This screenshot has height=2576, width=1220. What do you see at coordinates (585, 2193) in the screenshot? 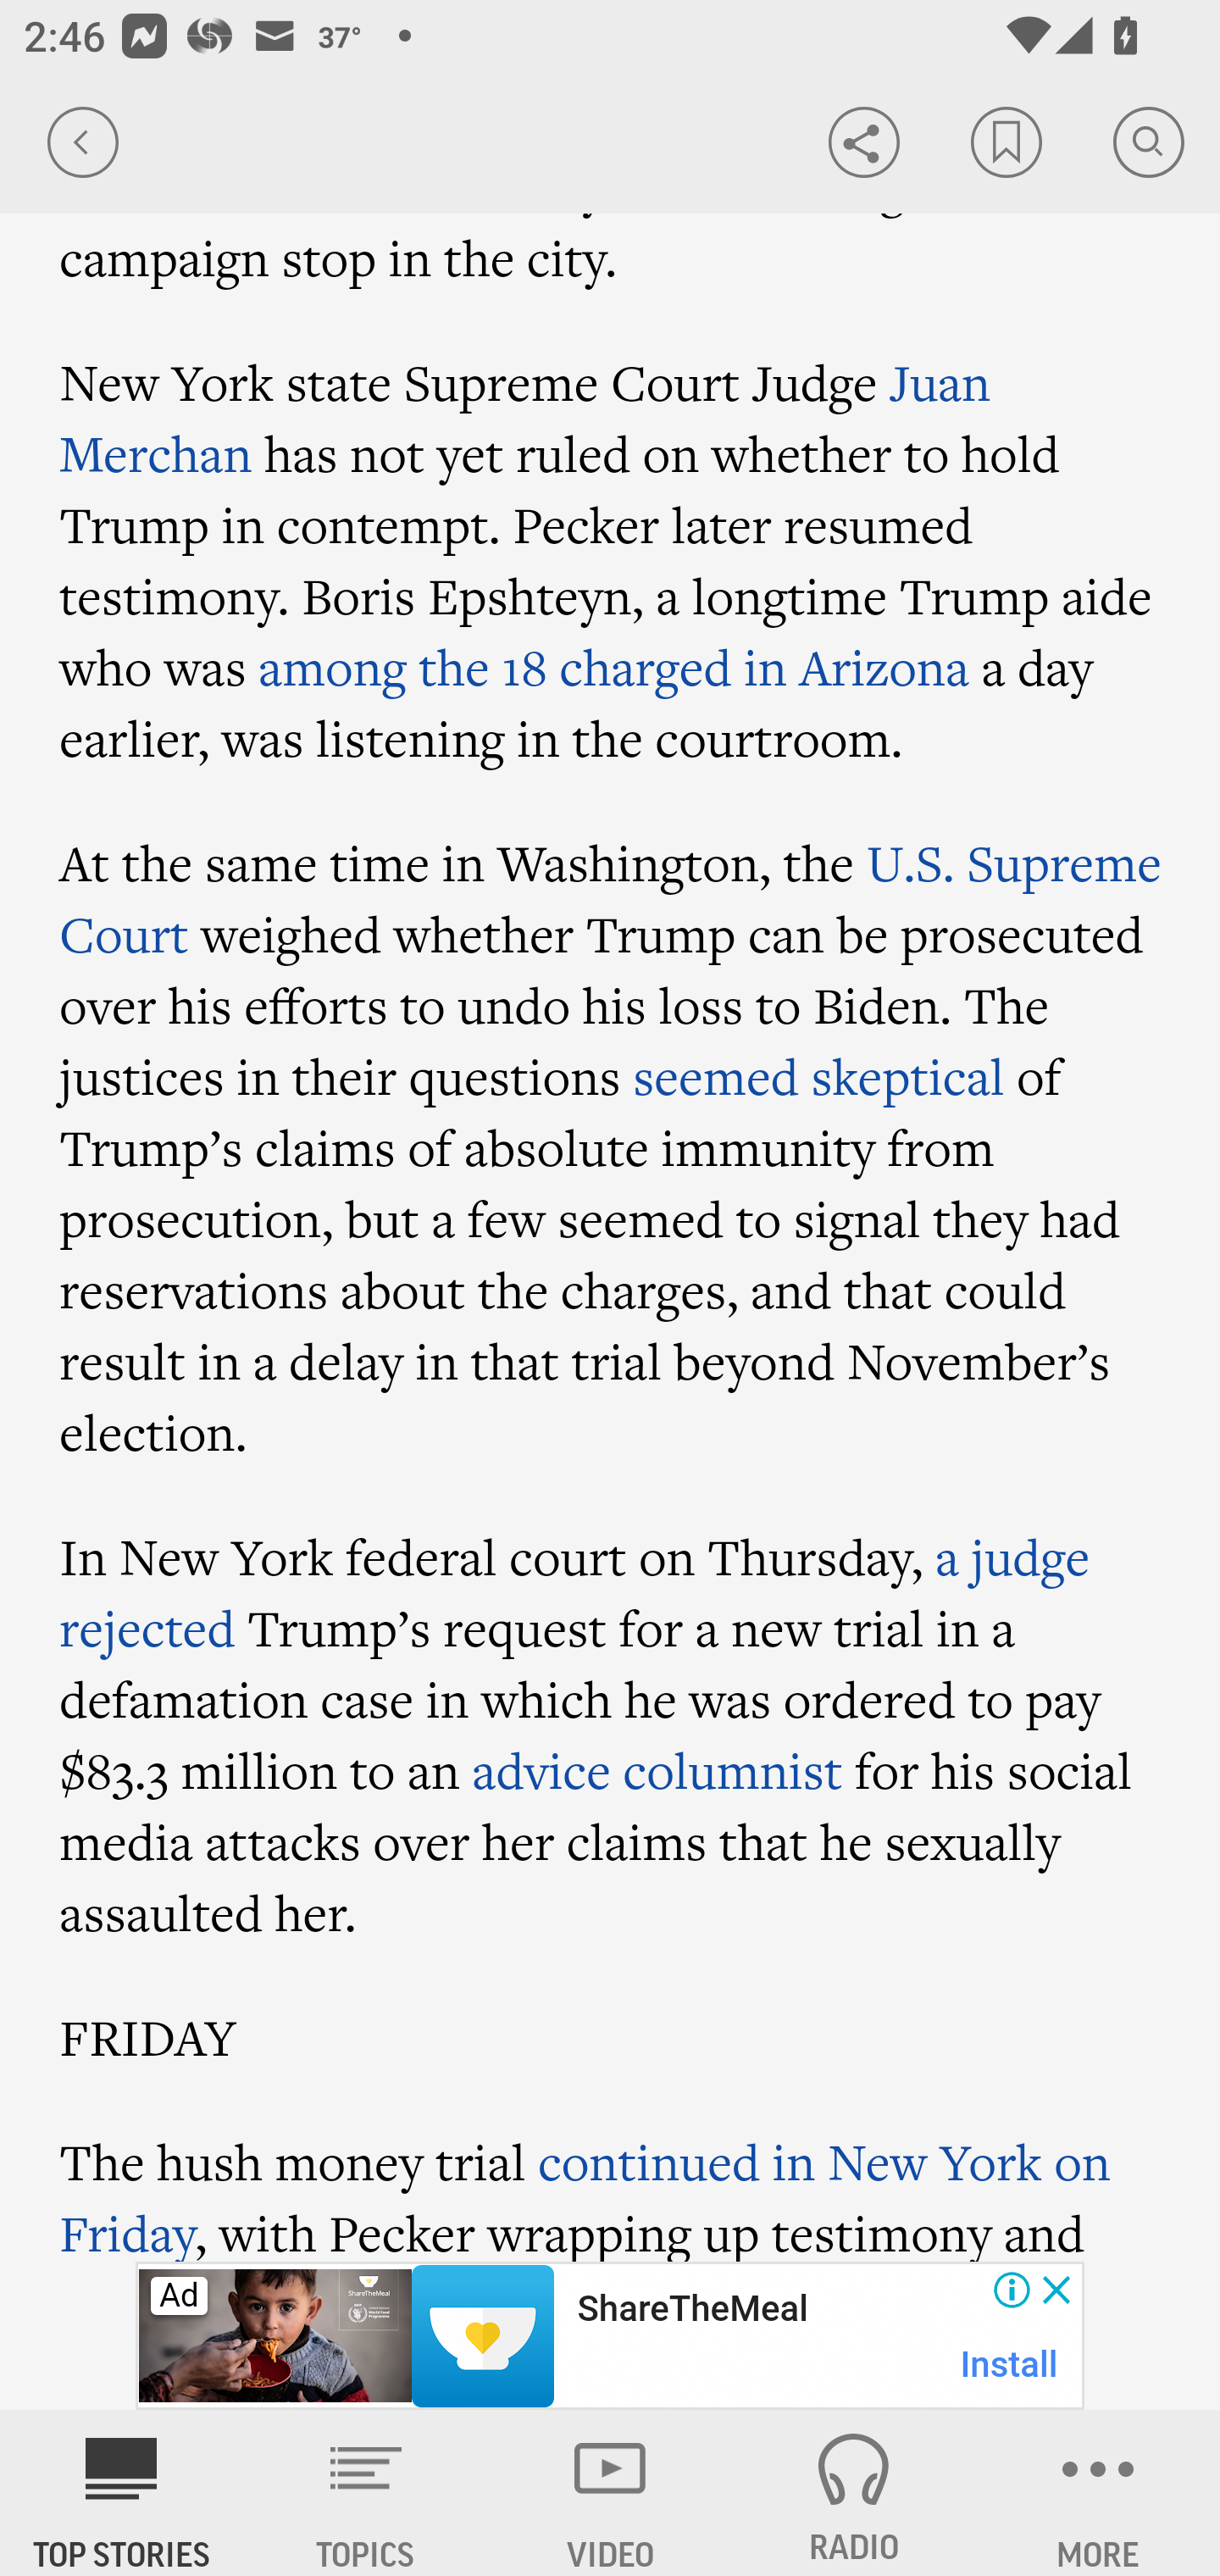
I see `continued in New York on Friday` at bounding box center [585, 2193].